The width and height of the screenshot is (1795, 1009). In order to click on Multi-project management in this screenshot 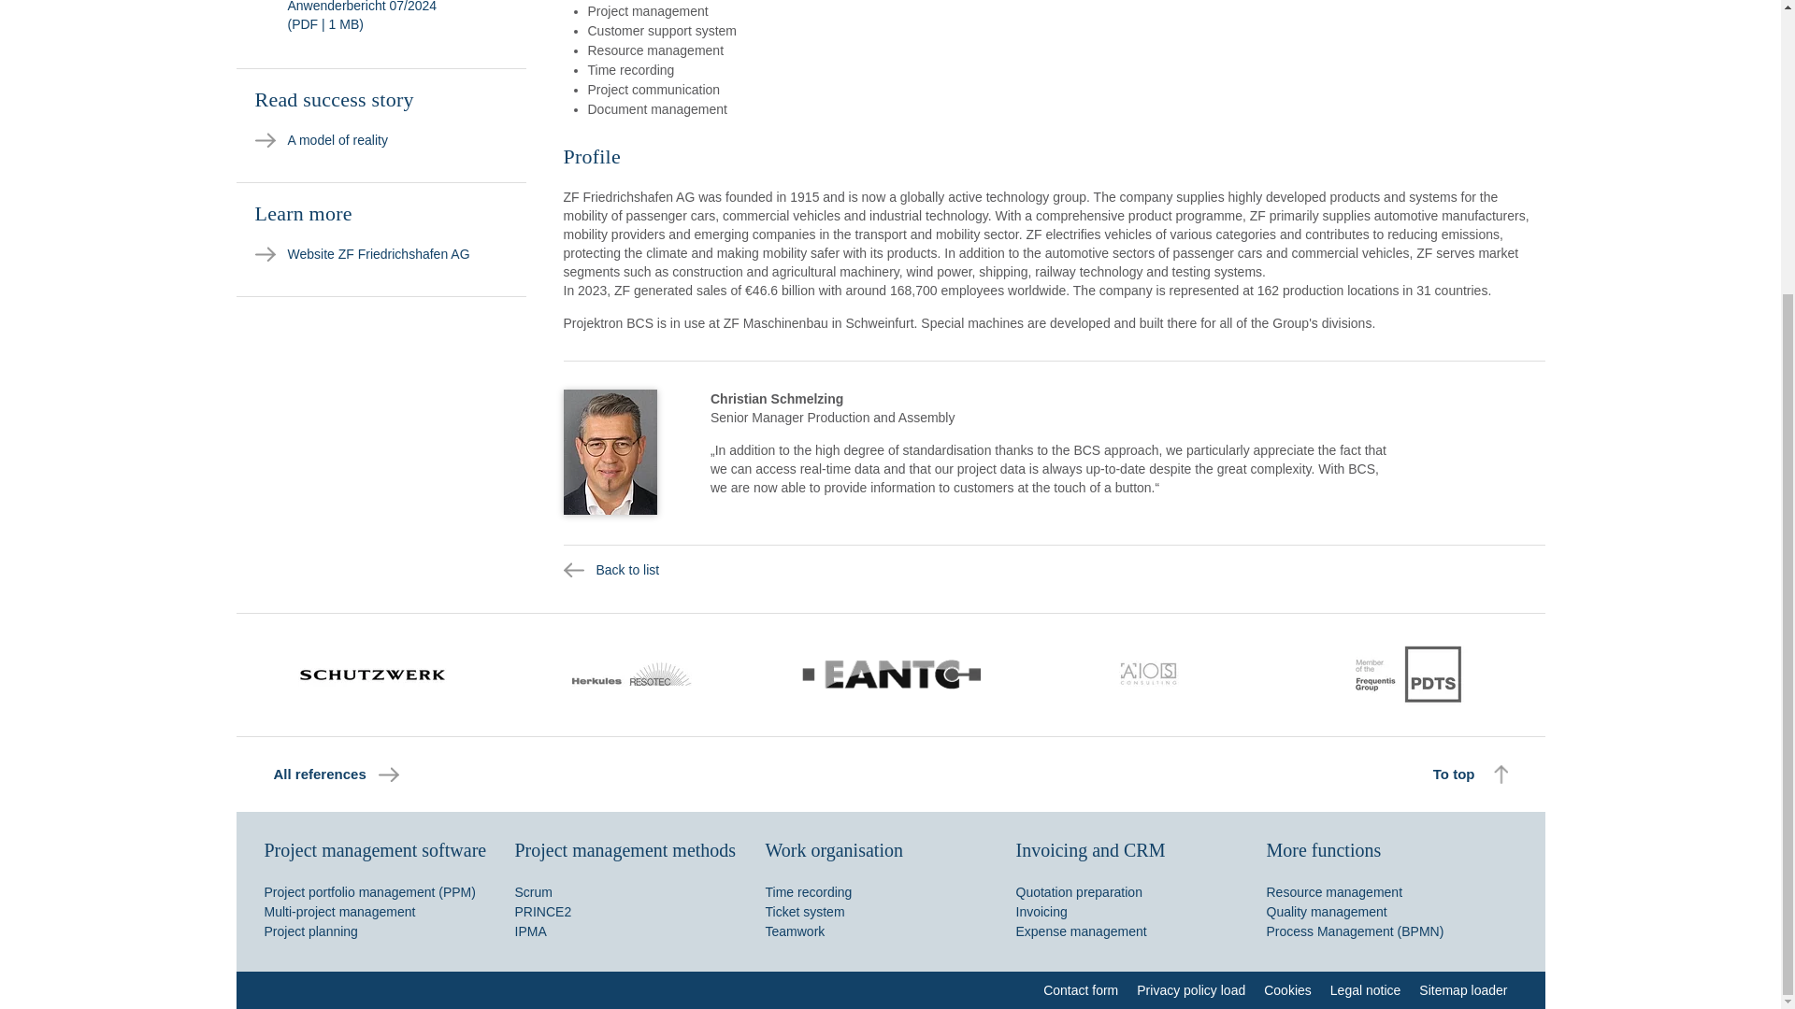, I will do `click(338, 911)`.